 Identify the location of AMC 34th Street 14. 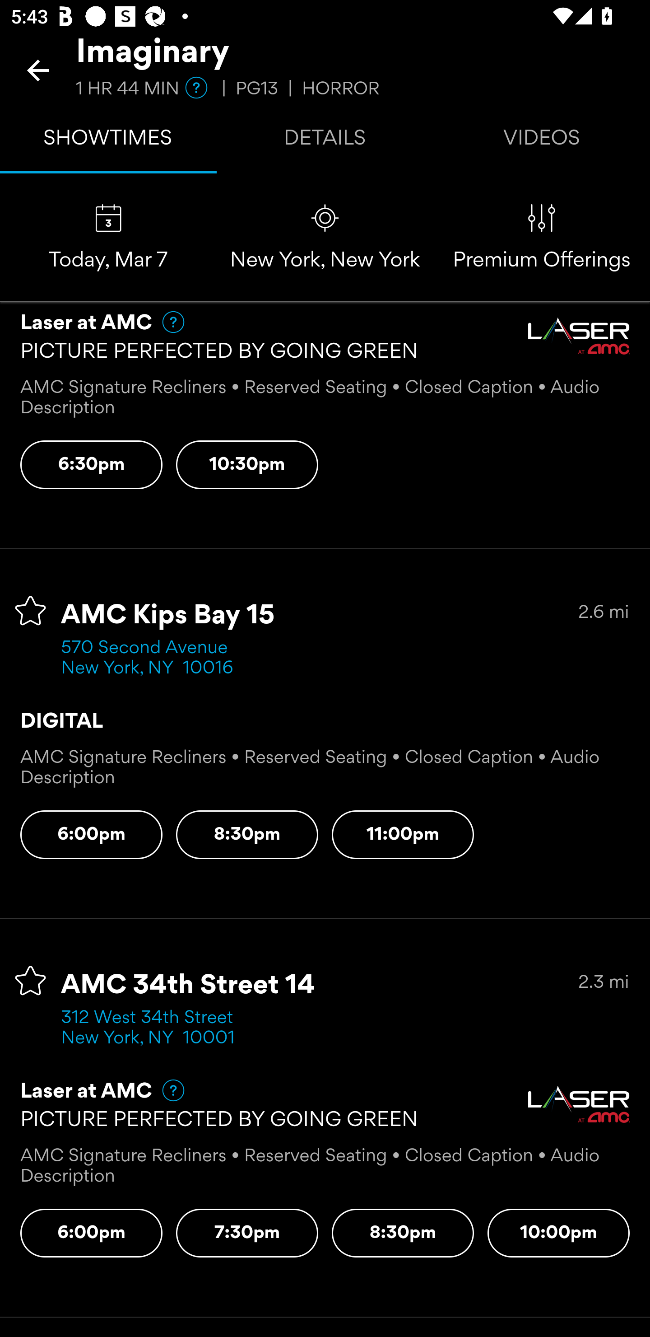
(188, 986).